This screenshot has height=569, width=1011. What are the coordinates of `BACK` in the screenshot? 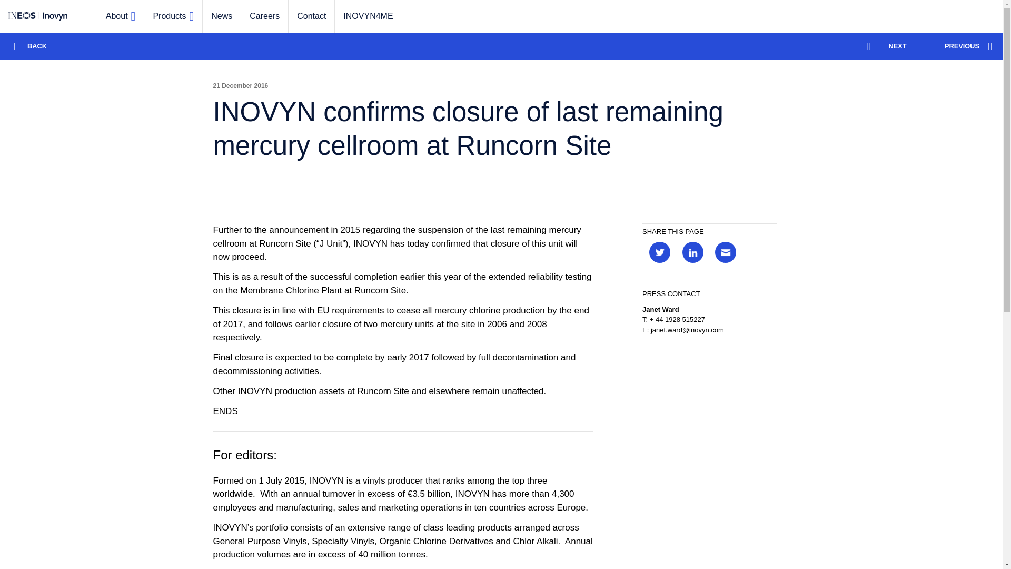 It's located at (29, 46).